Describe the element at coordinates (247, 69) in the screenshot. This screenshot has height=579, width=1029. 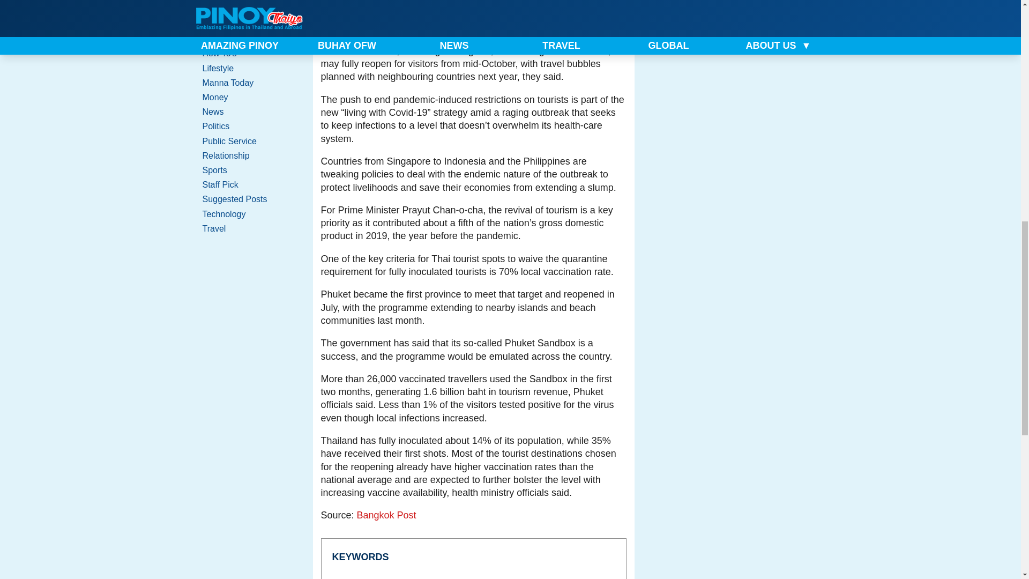
I see `View all posts in Lifestyle` at that location.